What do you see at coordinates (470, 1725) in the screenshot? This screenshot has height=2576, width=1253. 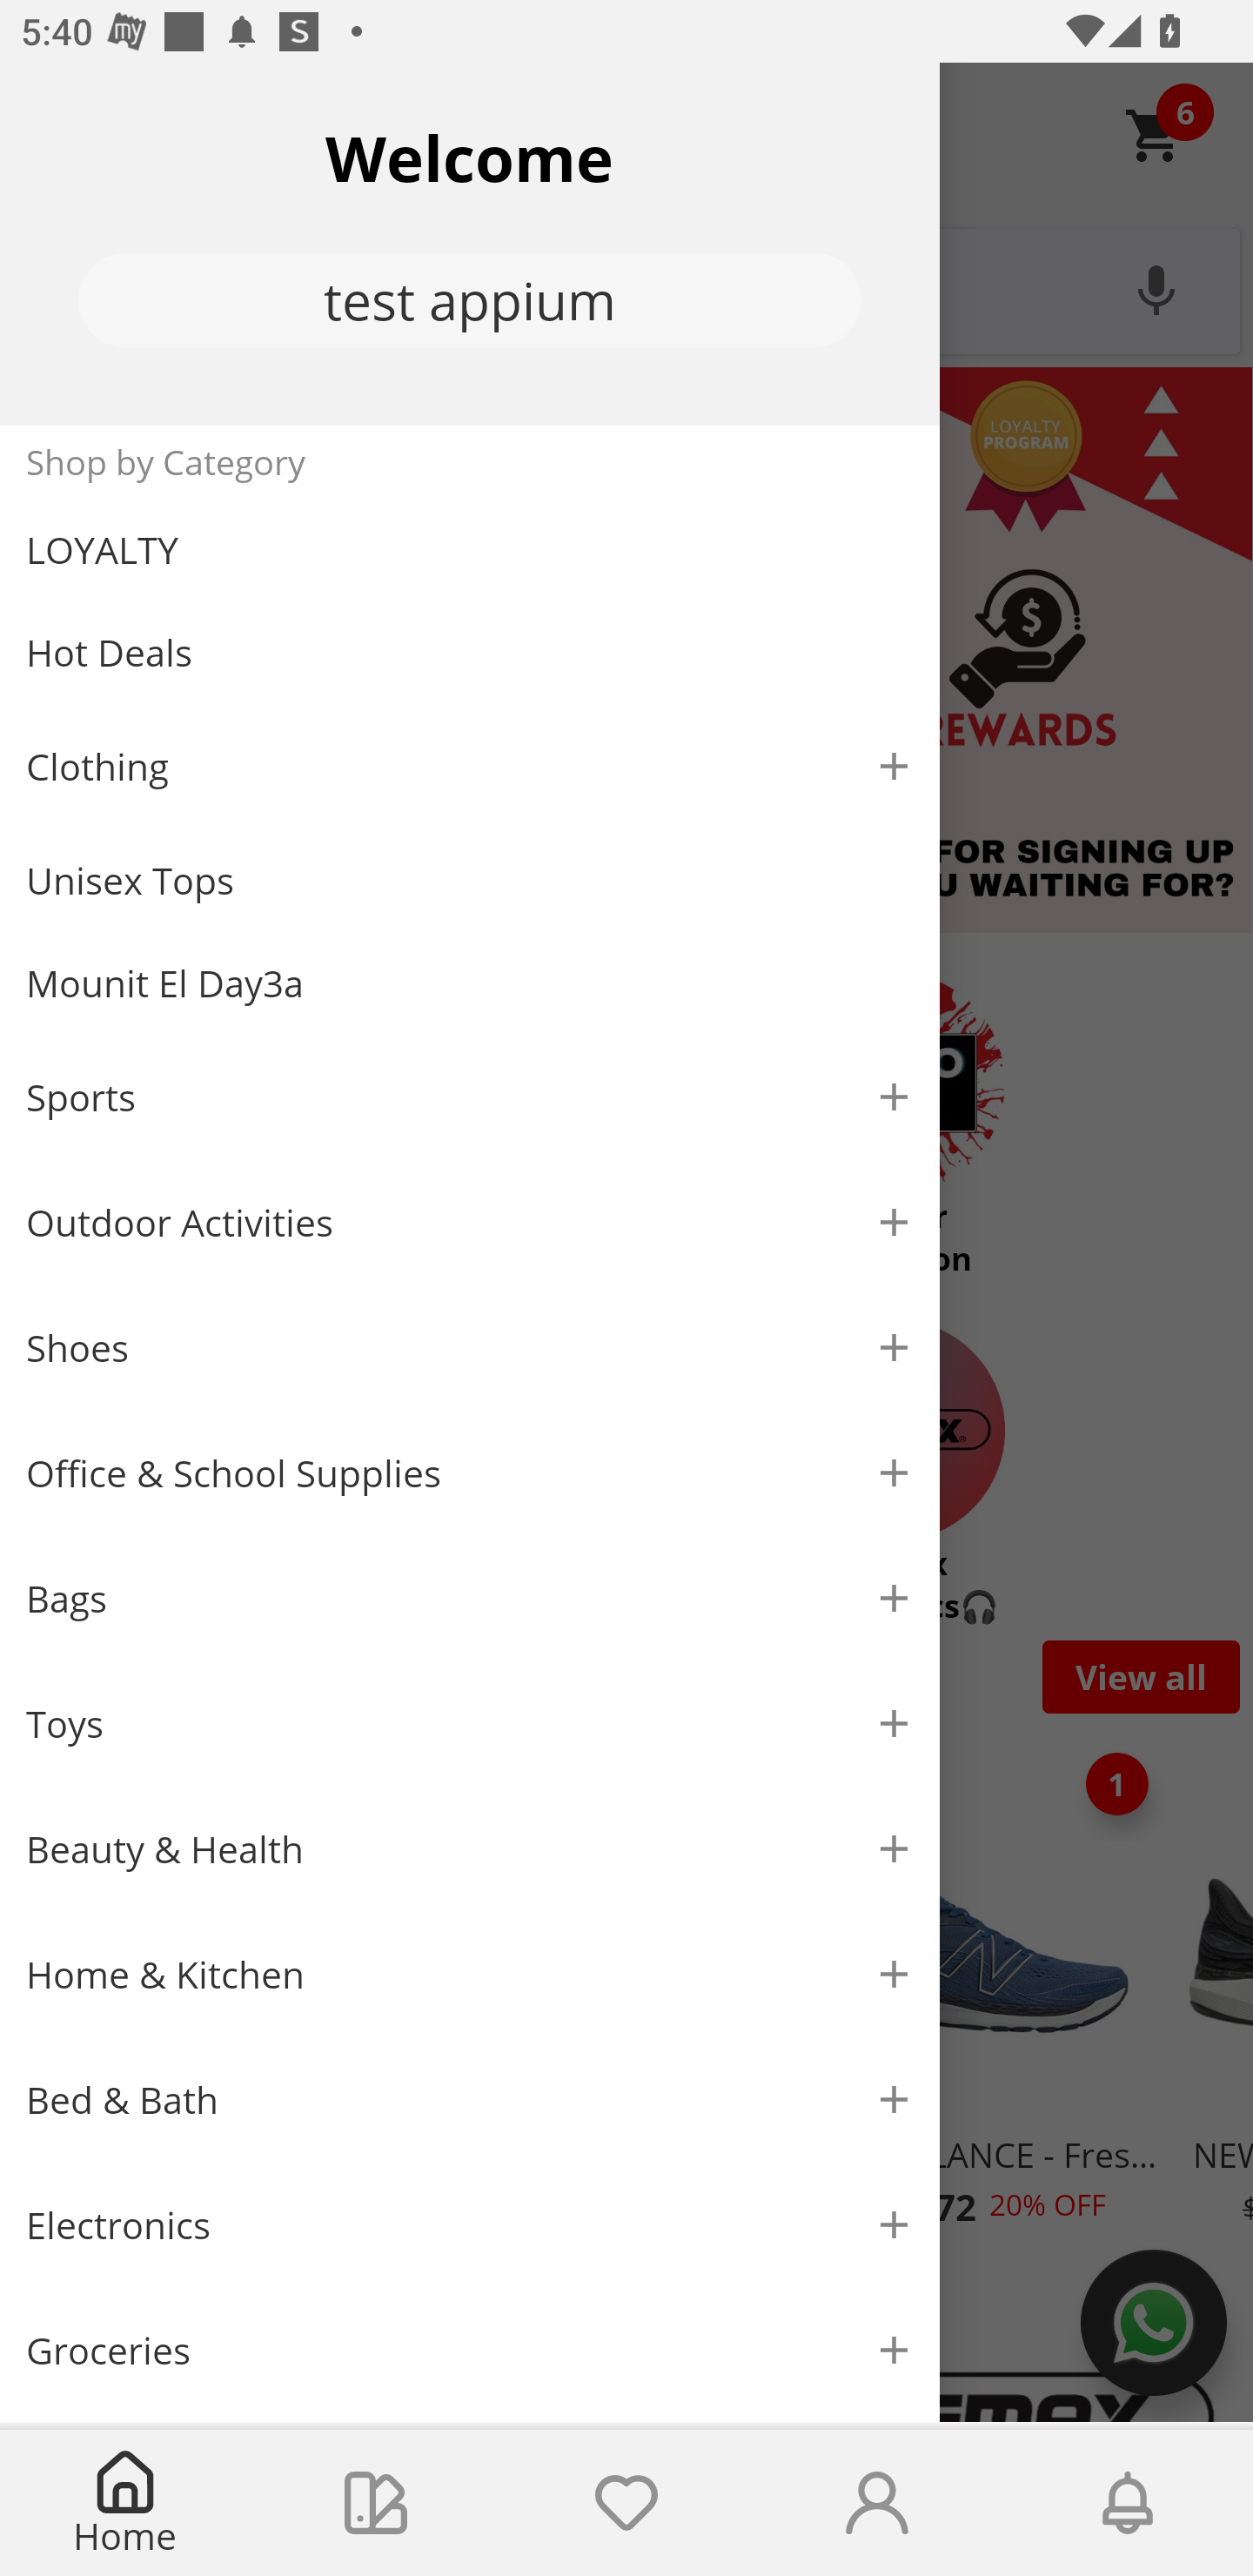 I see `Toys` at bounding box center [470, 1725].